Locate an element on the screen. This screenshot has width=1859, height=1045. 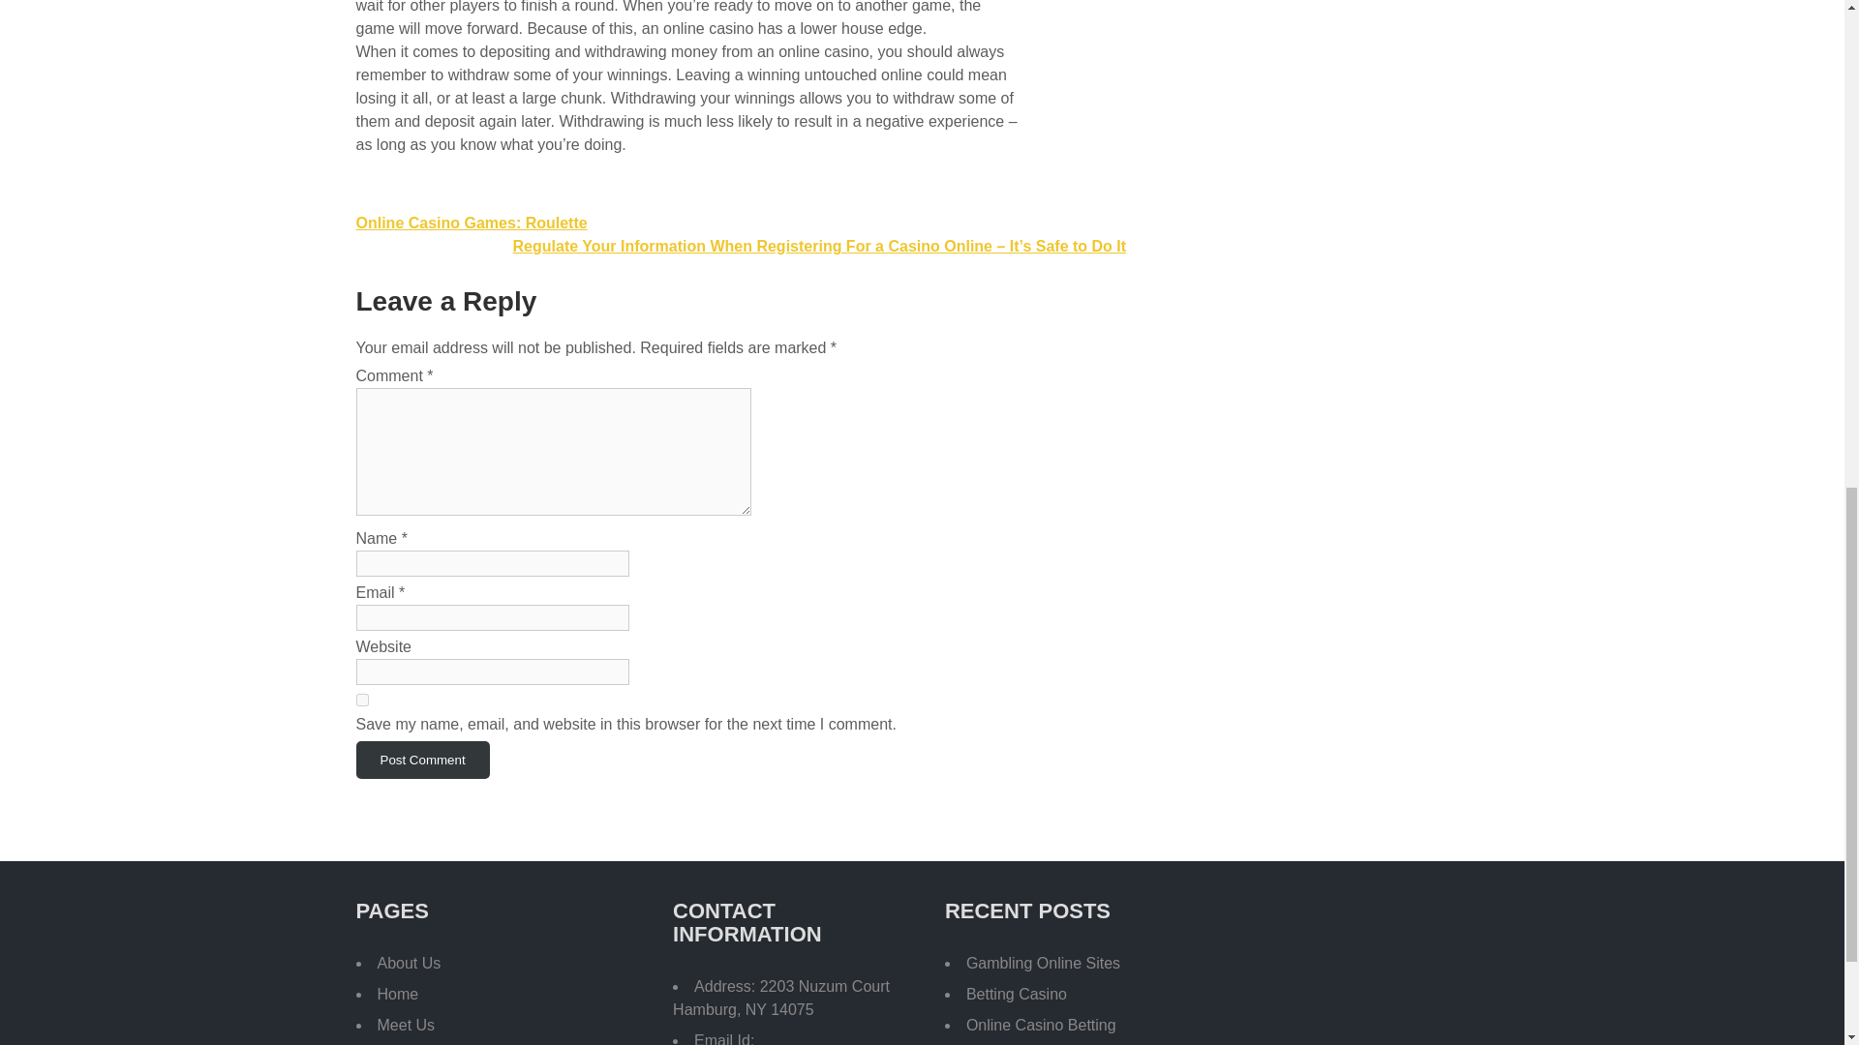
Online Casino Games: Roulette is located at coordinates (472, 223).